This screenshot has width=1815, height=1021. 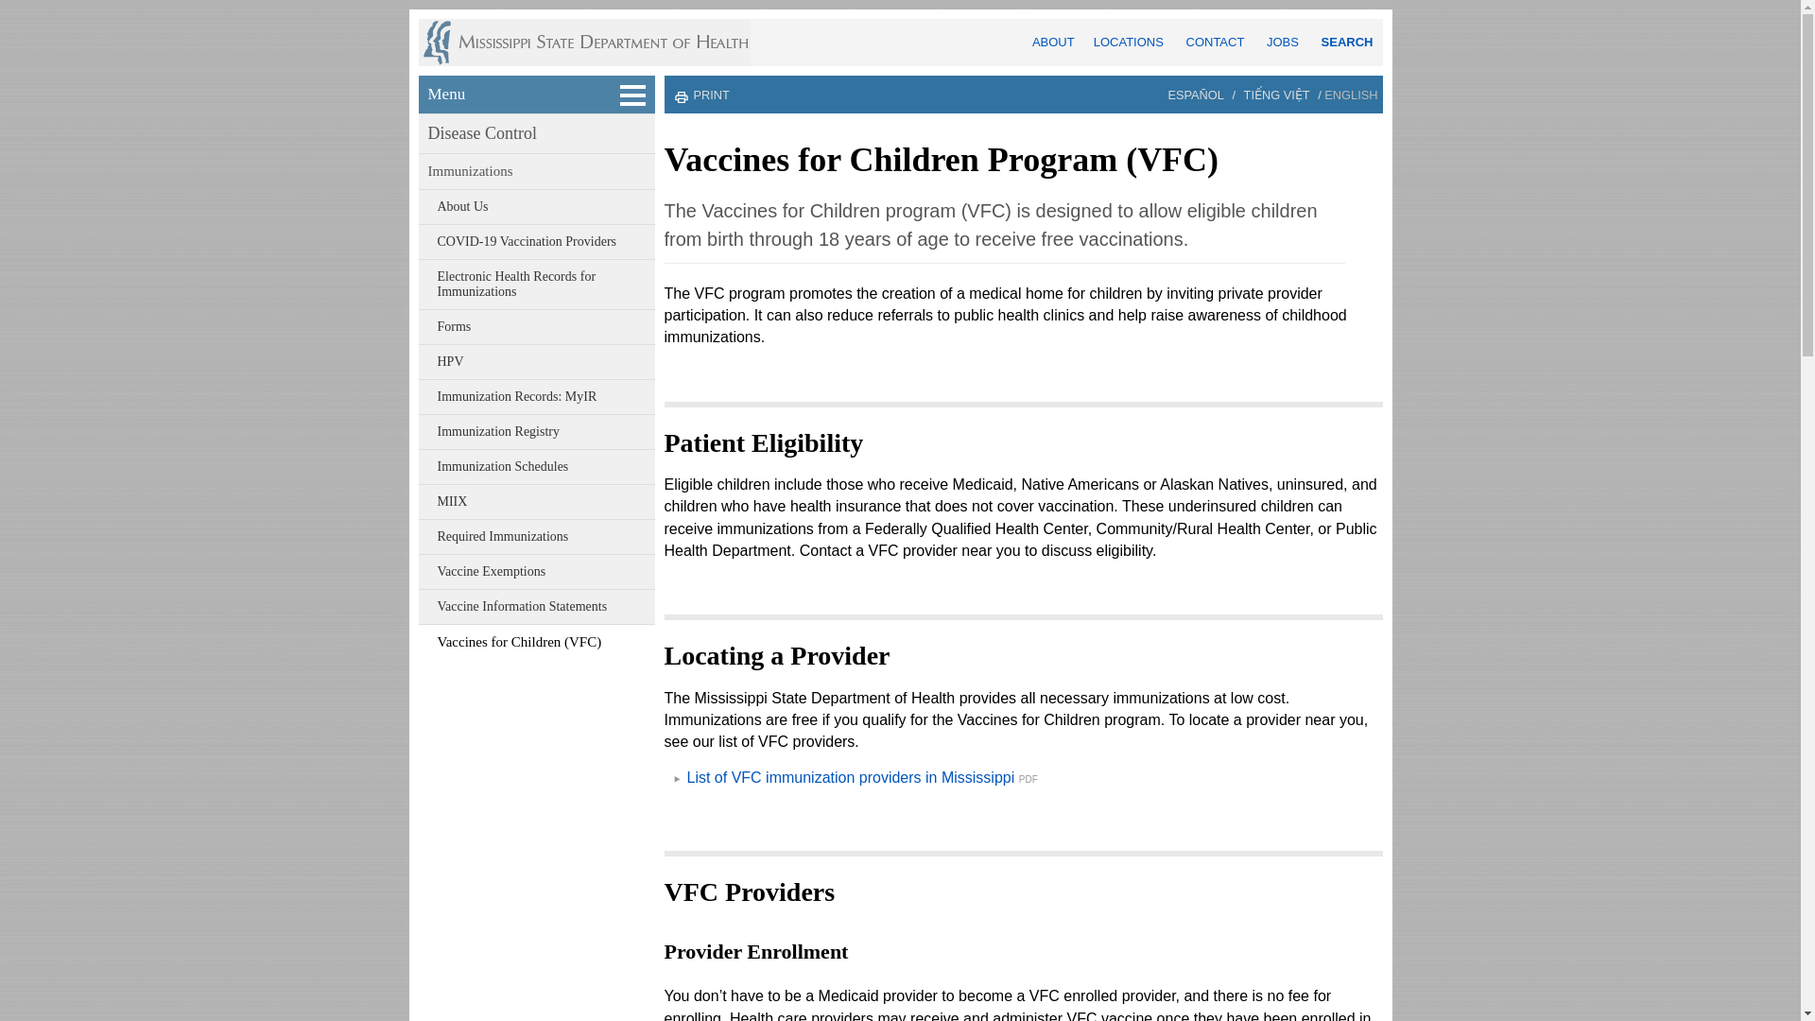 I want to click on ABOUT, so click(x=1053, y=42).